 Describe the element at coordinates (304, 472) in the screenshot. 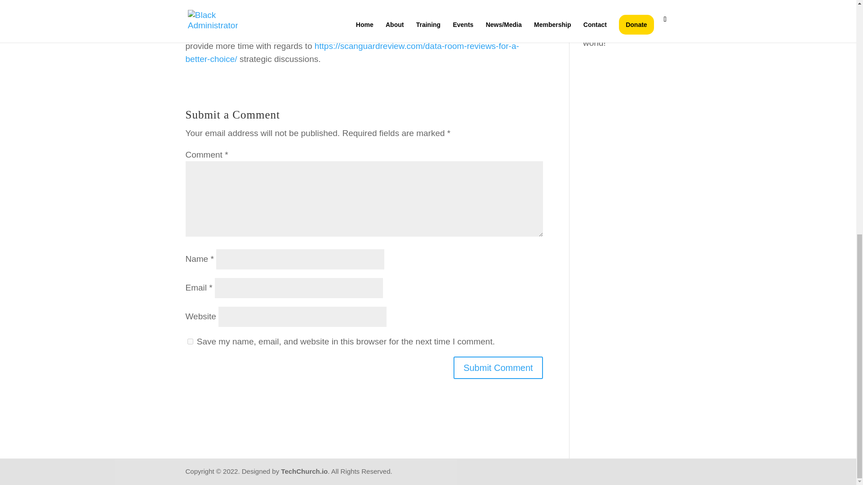

I see `TechChurch.io` at that location.